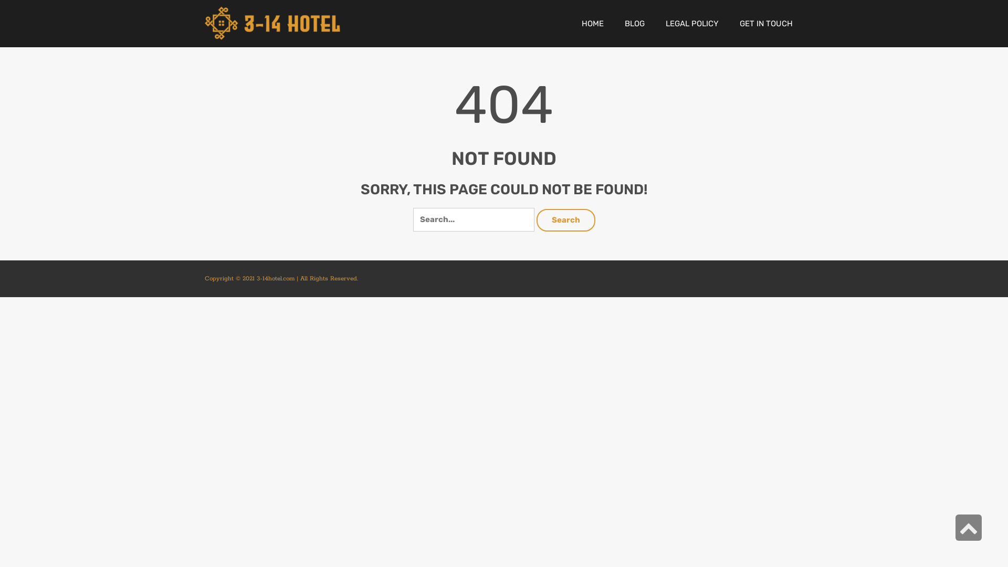  Describe the element at coordinates (566, 220) in the screenshot. I see `Search` at that location.